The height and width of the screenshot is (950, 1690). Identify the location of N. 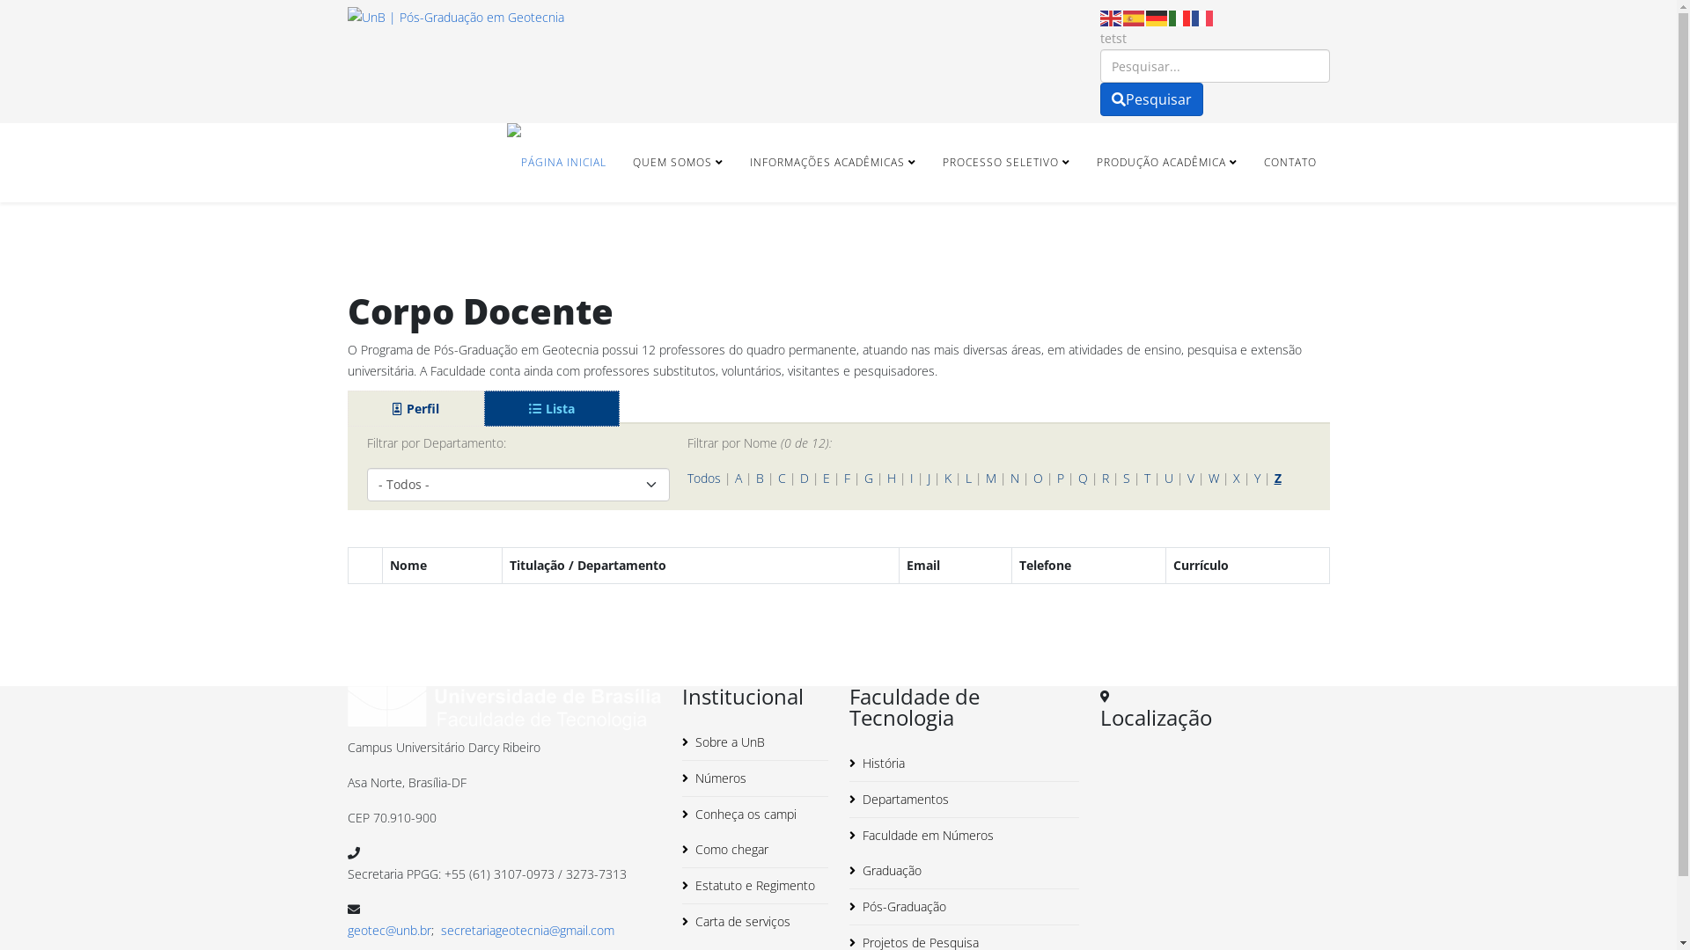
(1015, 479).